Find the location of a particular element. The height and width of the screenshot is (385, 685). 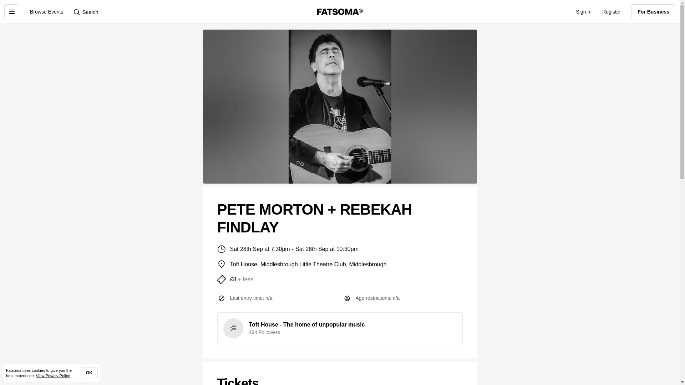

Sign In is located at coordinates (584, 11).